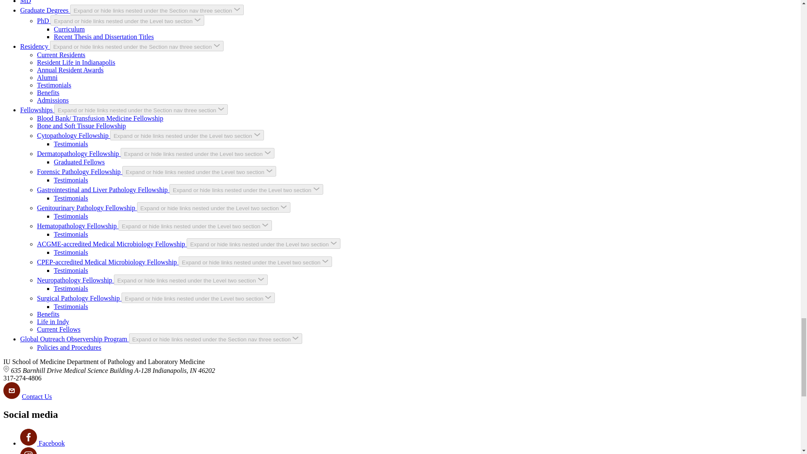 This screenshot has width=807, height=454. I want to click on Resident Life in Indianapolis, so click(76, 62).